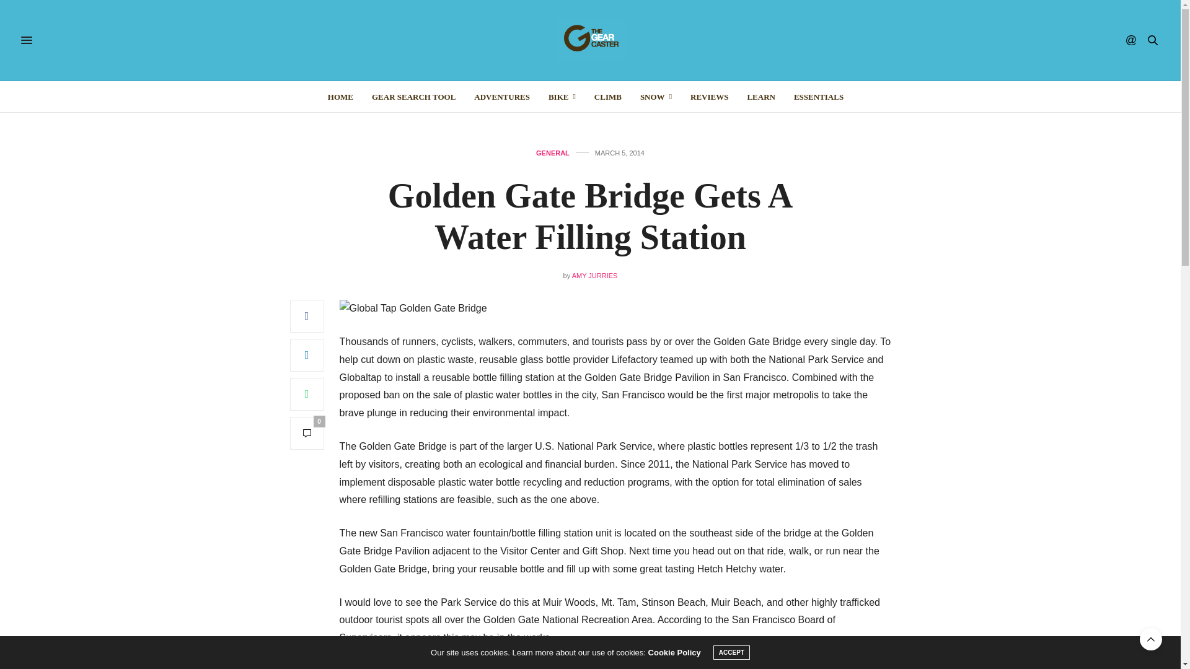  What do you see at coordinates (590, 40) in the screenshot?
I see `The GearCaster` at bounding box center [590, 40].